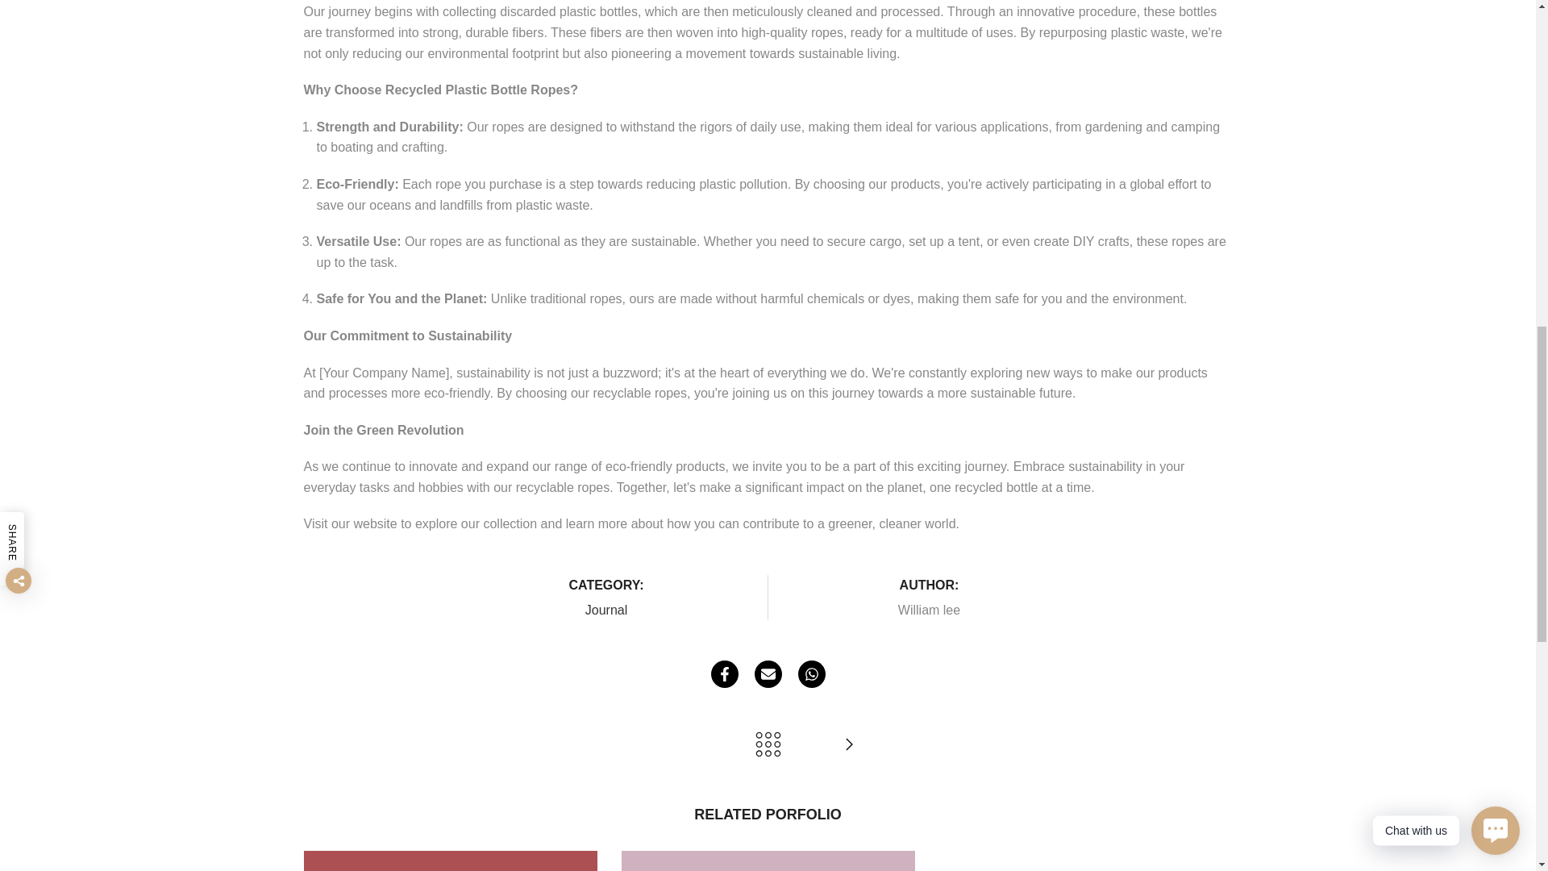  What do you see at coordinates (724, 674) in the screenshot?
I see `Share on Facebook` at bounding box center [724, 674].